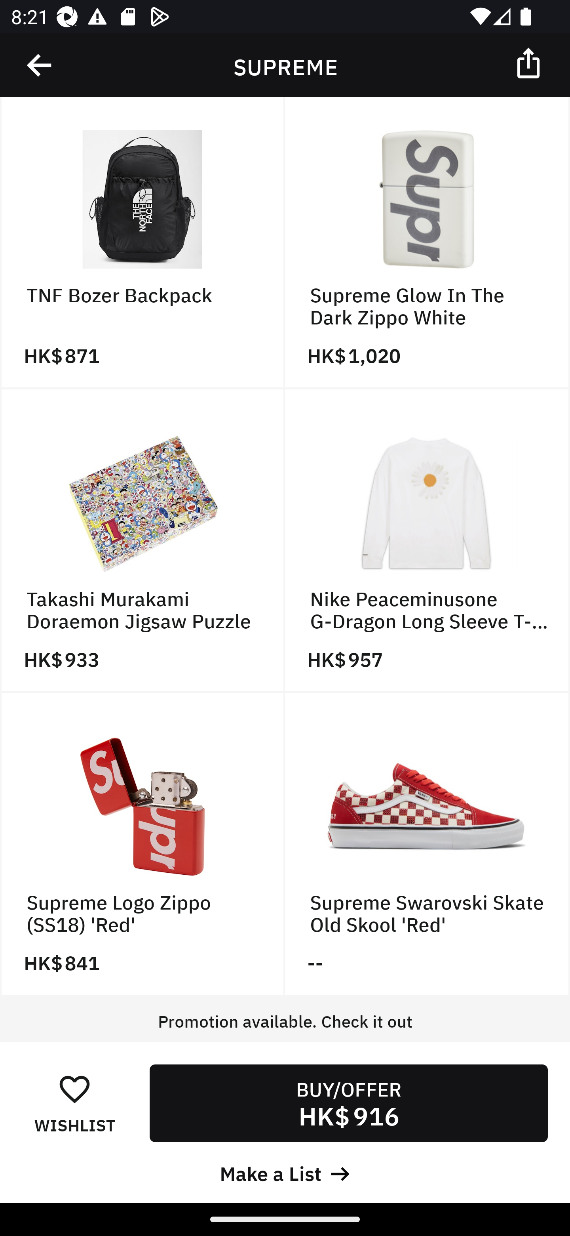  I want to click on , so click(40, 65).